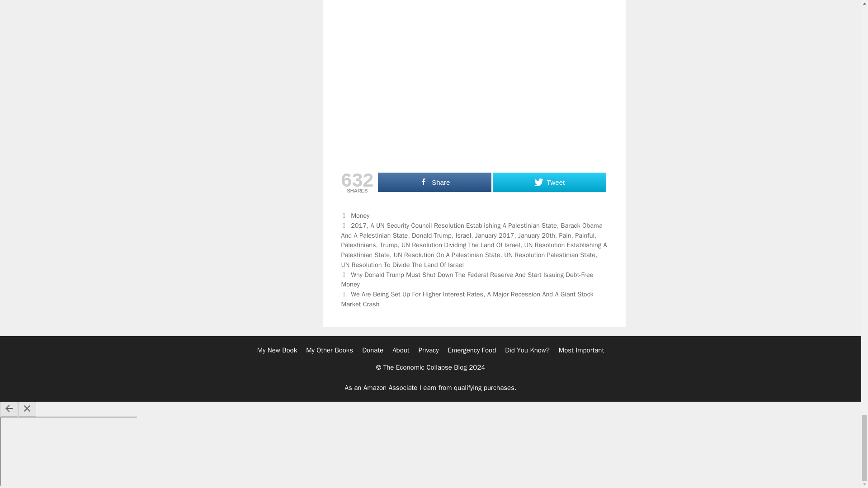 This screenshot has height=488, width=868. I want to click on UN Resolution Palestinian State, so click(550, 255).